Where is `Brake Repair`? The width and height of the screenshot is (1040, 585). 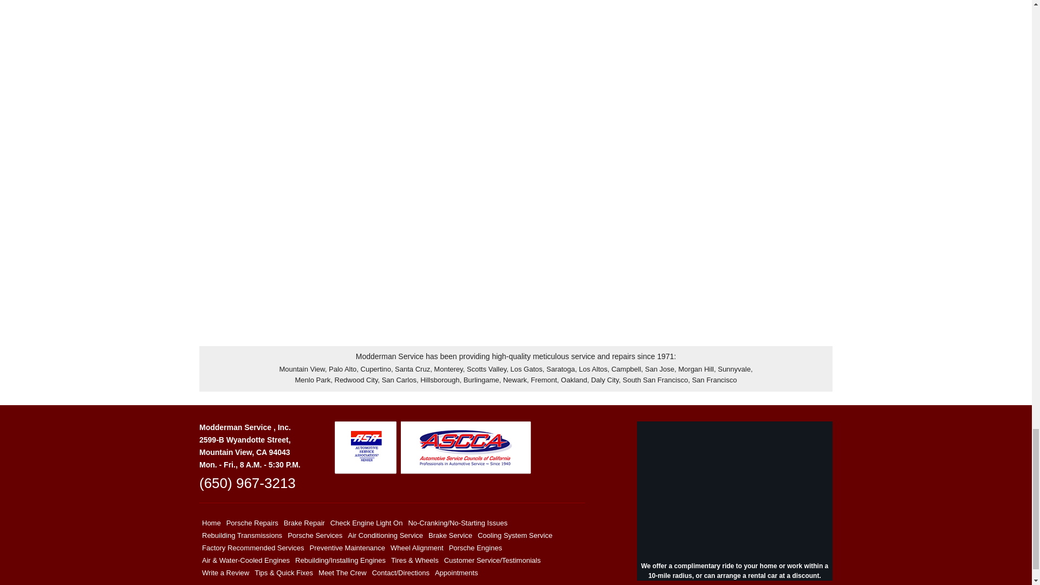
Brake Repair is located at coordinates (304, 523).